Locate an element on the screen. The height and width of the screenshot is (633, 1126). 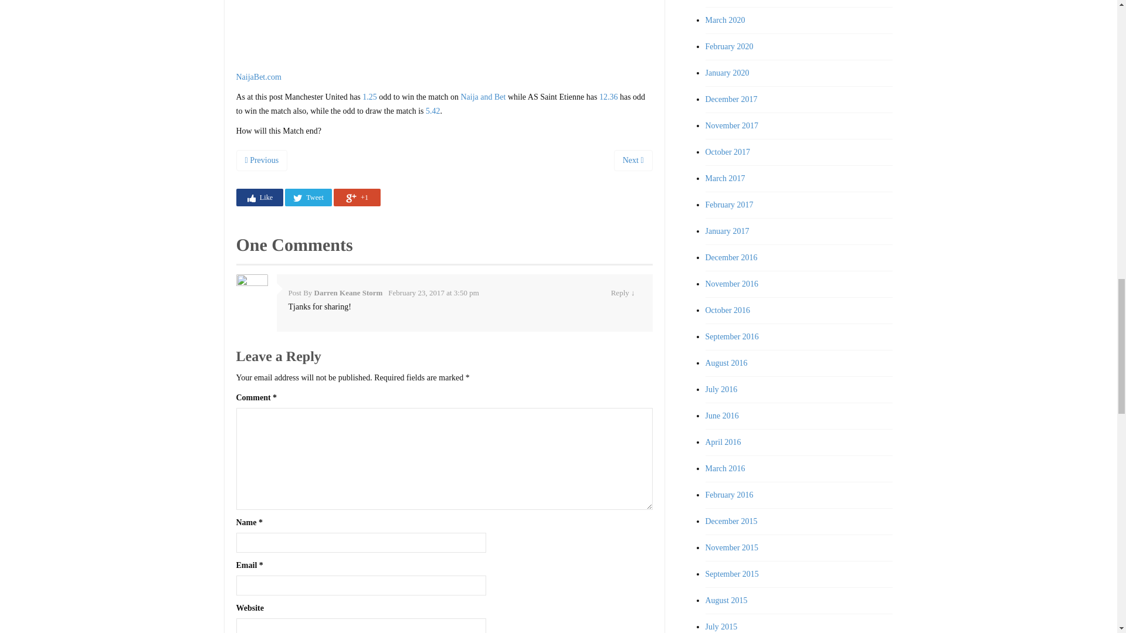
Share on Google Plus is located at coordinates (357, 197).